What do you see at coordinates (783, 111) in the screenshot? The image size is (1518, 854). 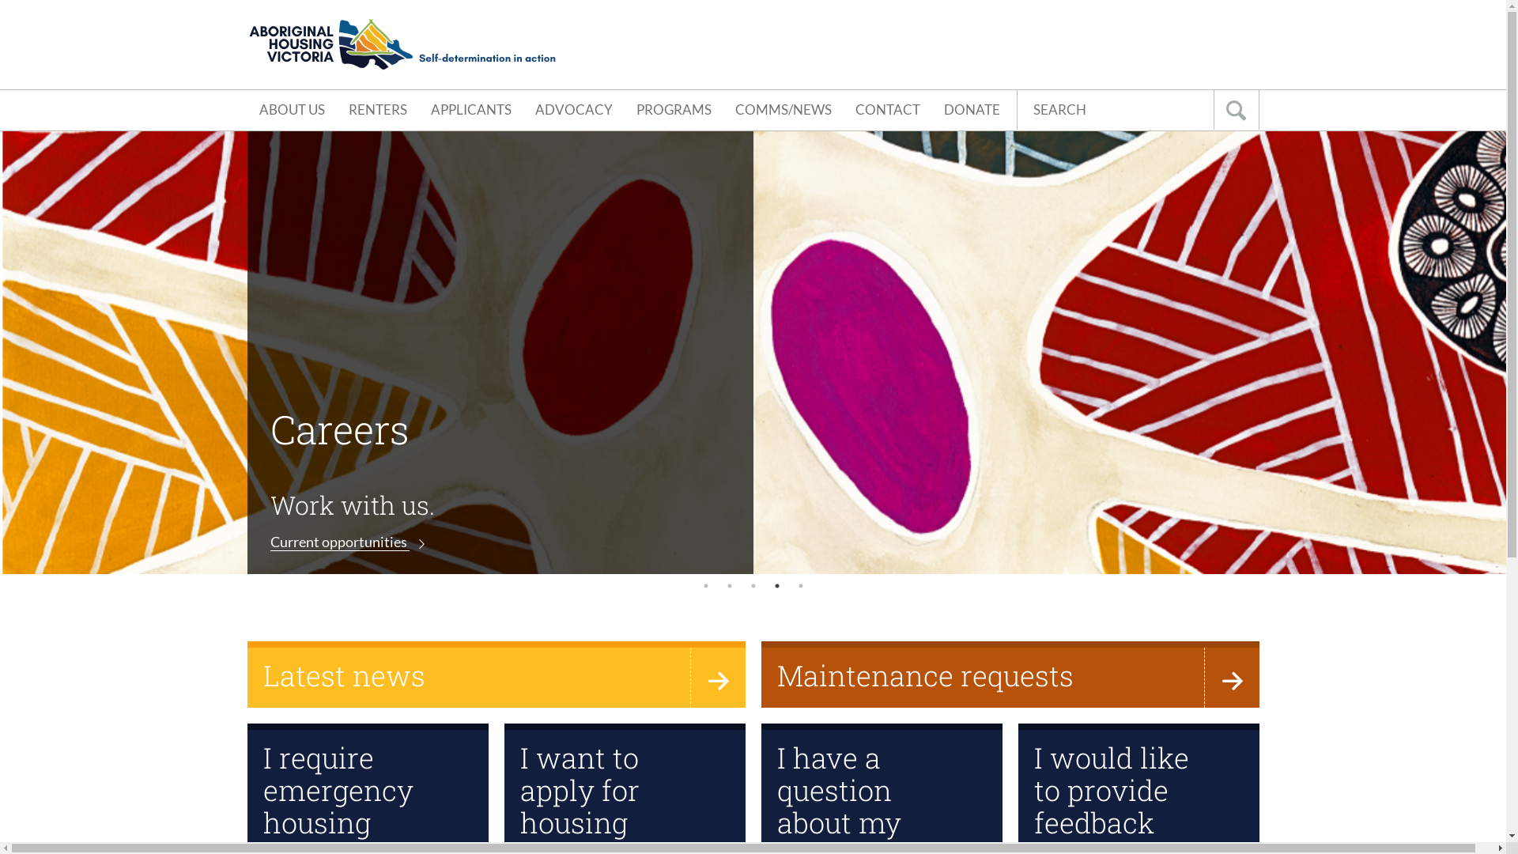 I see `COMMS/NEWS` at bounding box center [783, 111].